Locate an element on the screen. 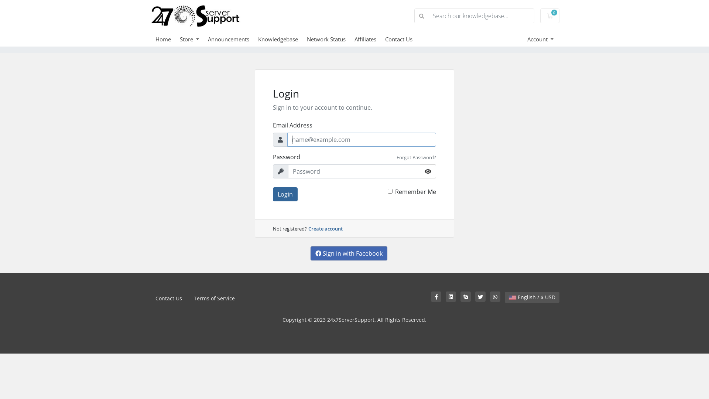 The width and height of the screenshot is (709, 399). Terms of Service is located at coordinates (214, 299).